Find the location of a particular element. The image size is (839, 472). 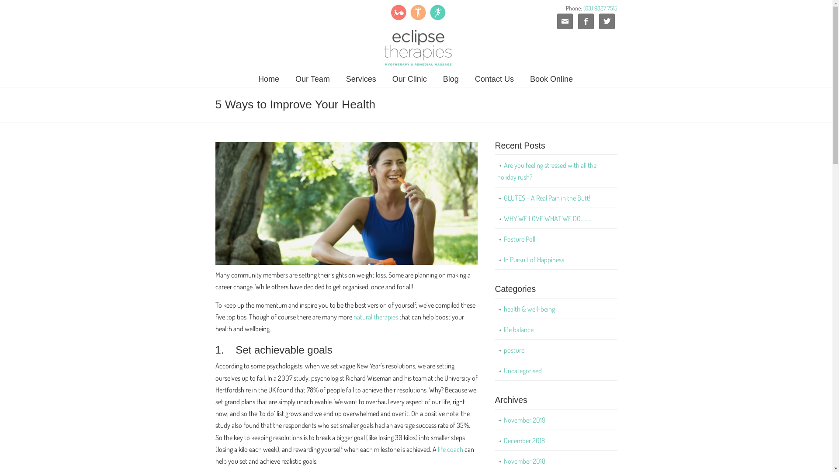

November 2019 is located at coordinates (556, 420).